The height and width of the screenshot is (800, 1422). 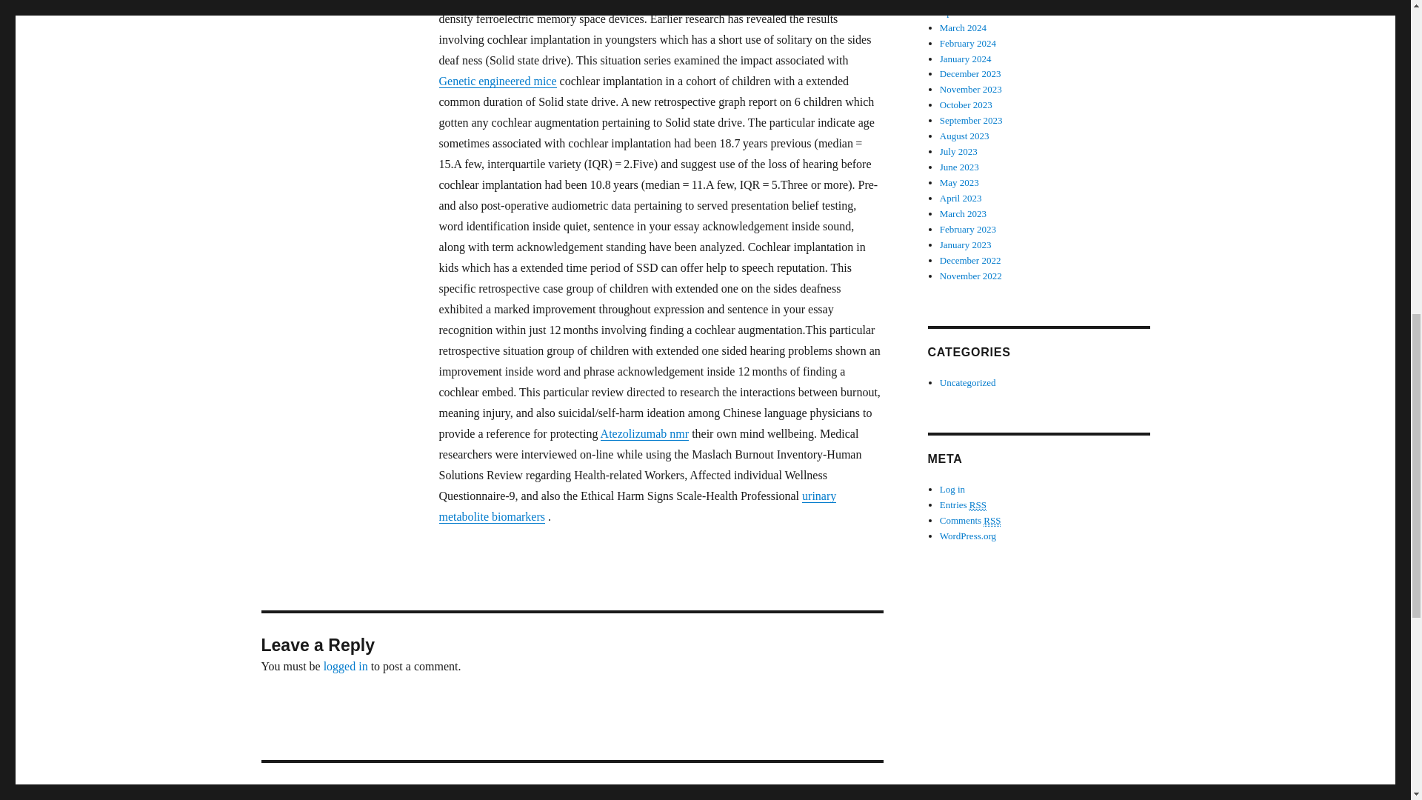 I want to click on April 2024, so click(x=961, y=12).